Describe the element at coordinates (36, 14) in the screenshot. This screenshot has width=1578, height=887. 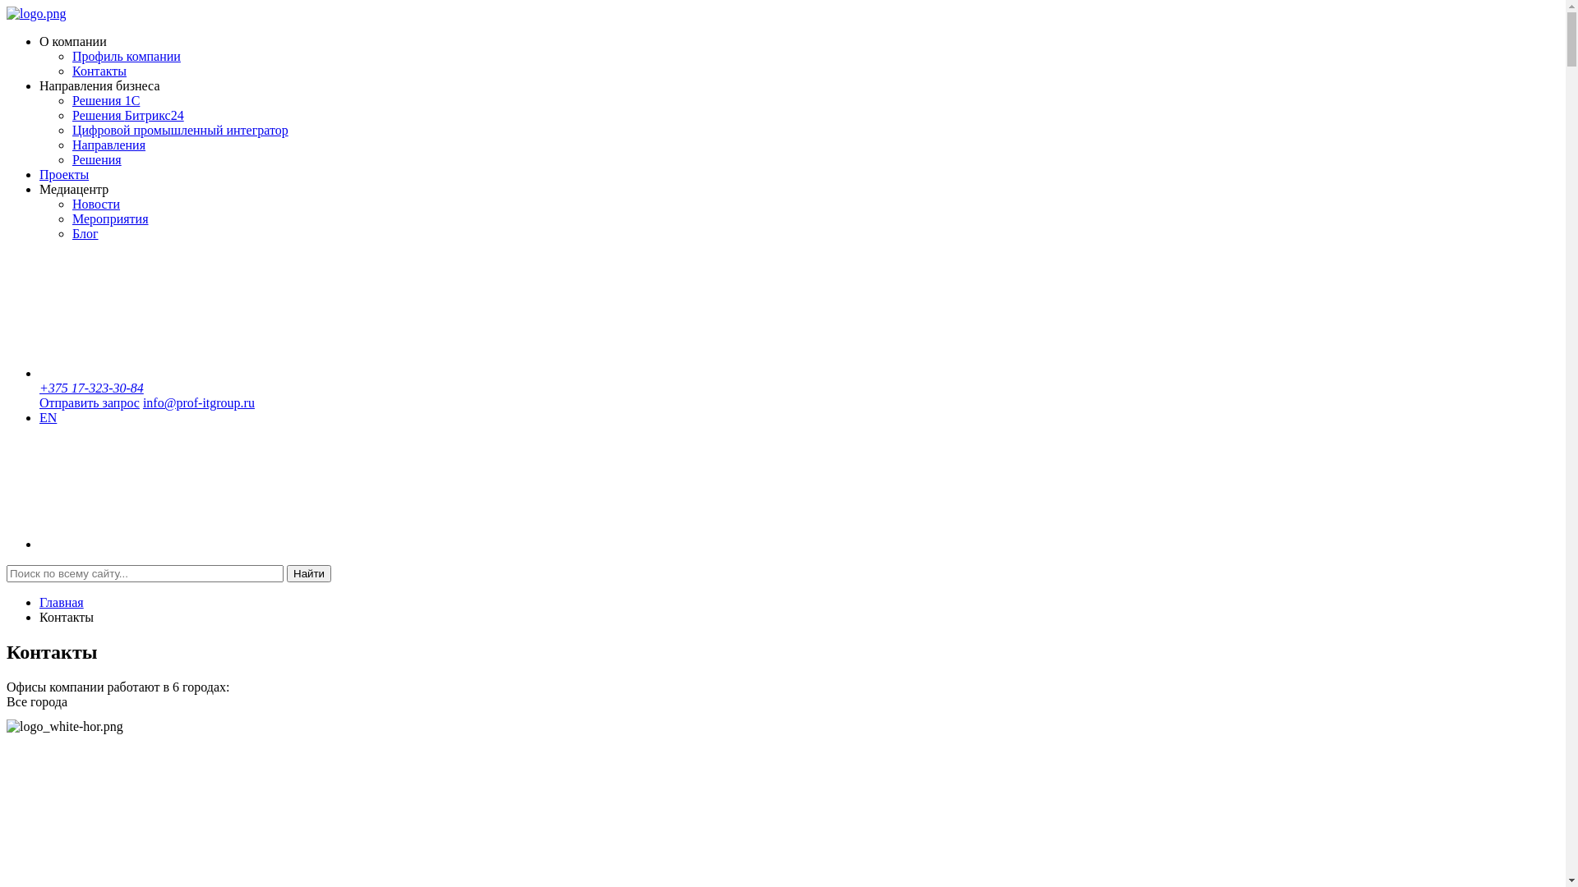
I see `logo.png` at that location.